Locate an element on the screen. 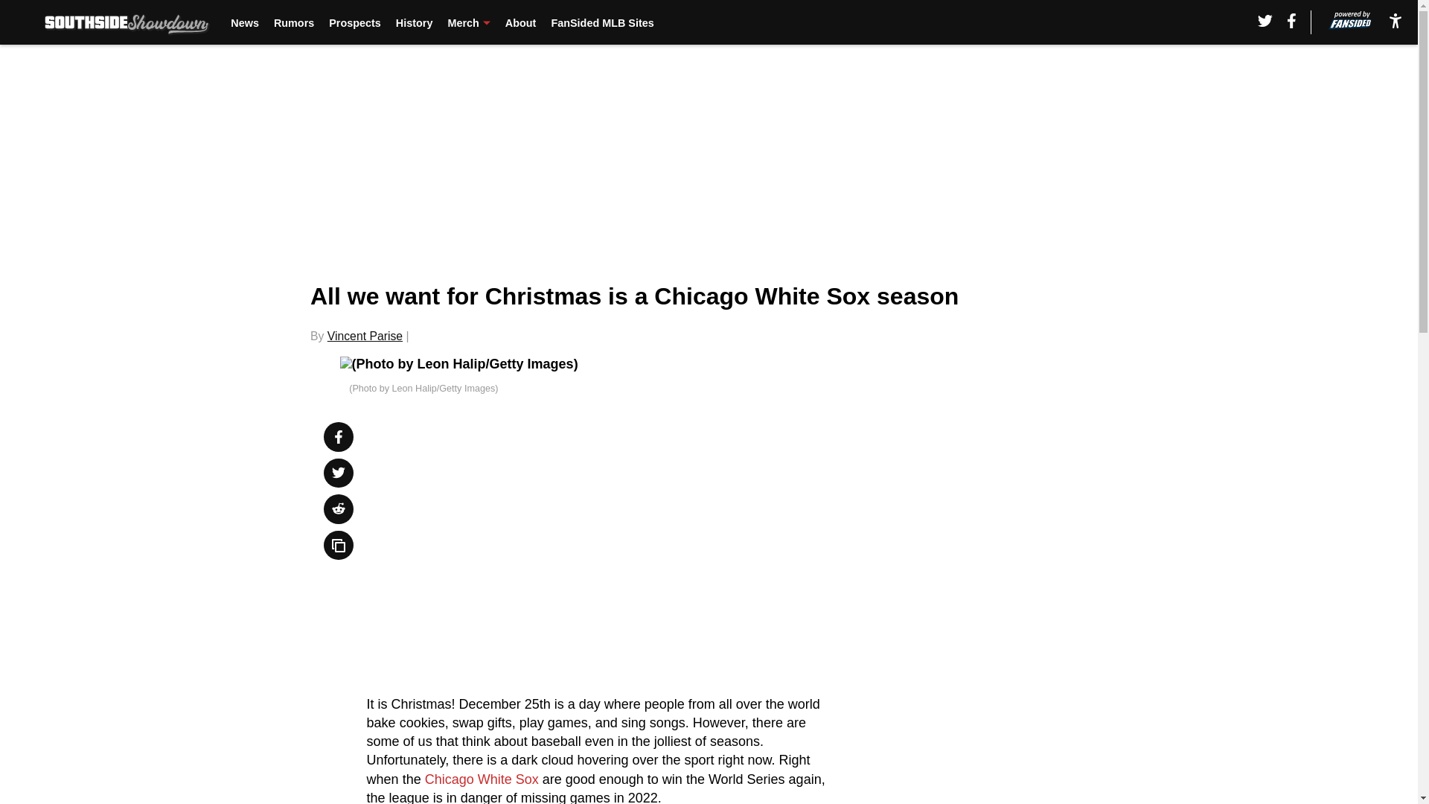 The height and width of the screenshot is (804, 1429). About is located at coordinates (521, 22).